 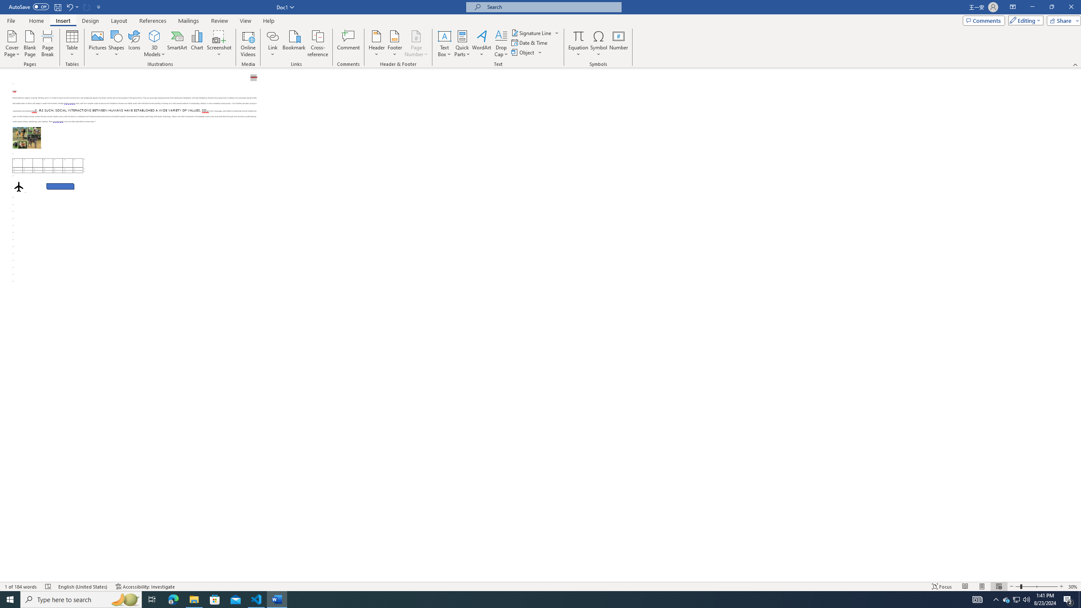 I want to click on Ribbon Display Options, so click(x=1013, y=7).